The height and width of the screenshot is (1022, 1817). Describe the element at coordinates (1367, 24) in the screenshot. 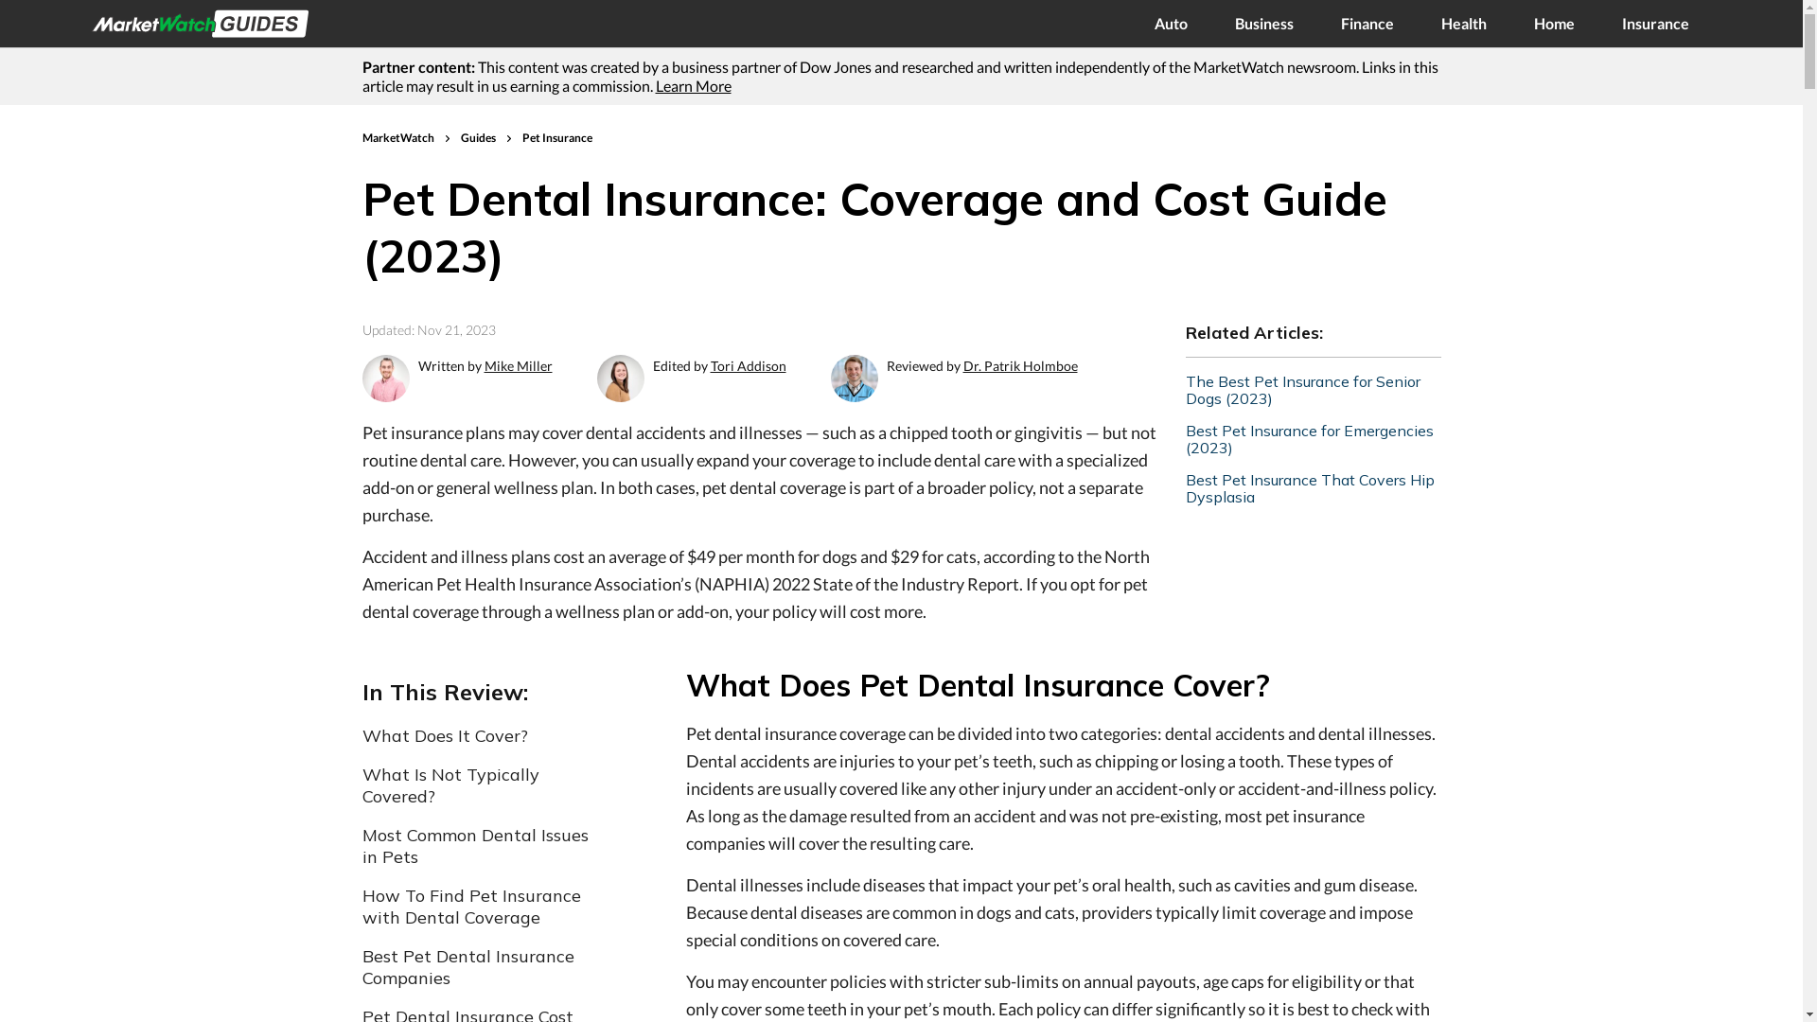

I see `Finance` at that location.